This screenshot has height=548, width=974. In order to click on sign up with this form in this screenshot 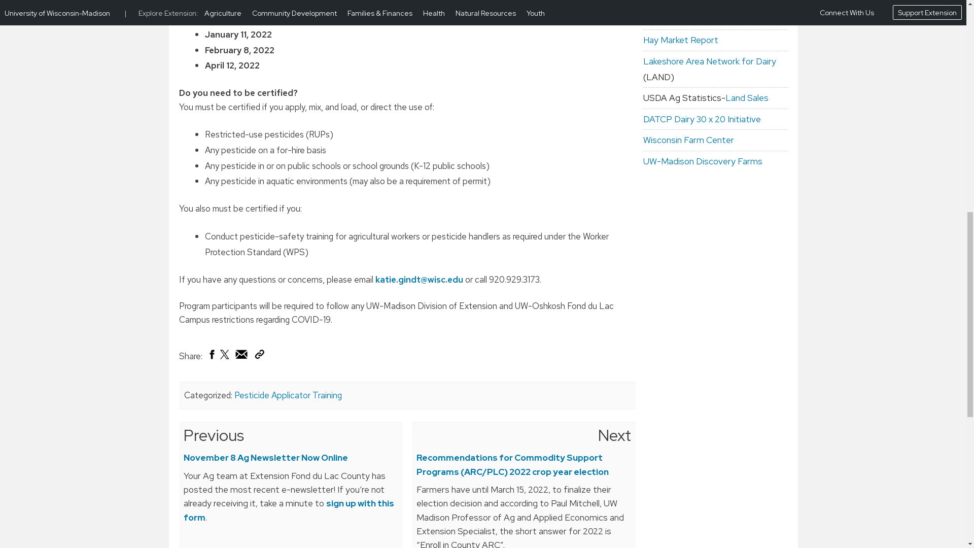, I will do `click(289, 510)`.